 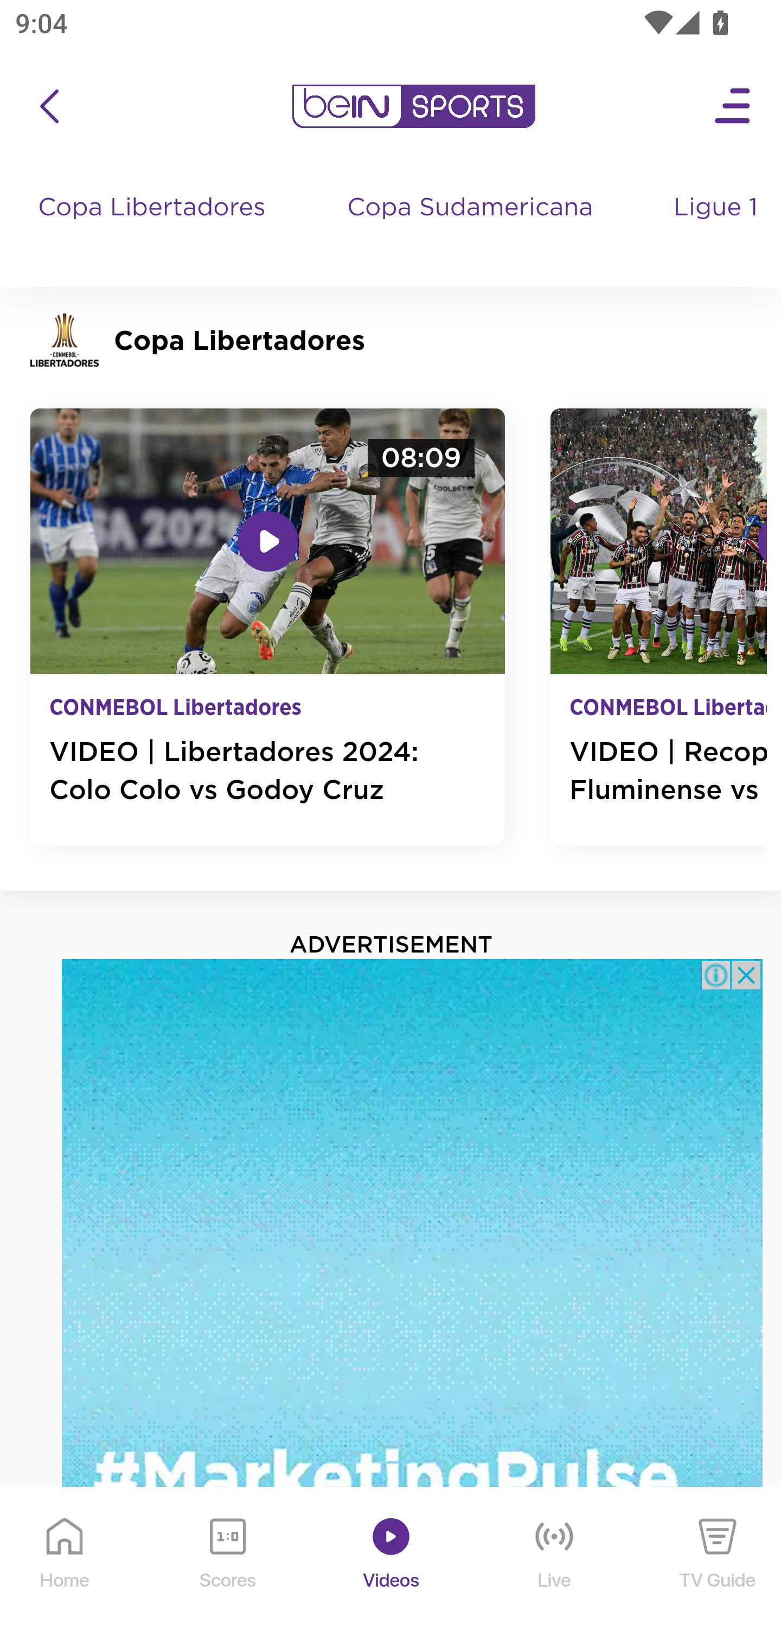 I want to click on Copa Sudamericana, so click(x=472, y=228).